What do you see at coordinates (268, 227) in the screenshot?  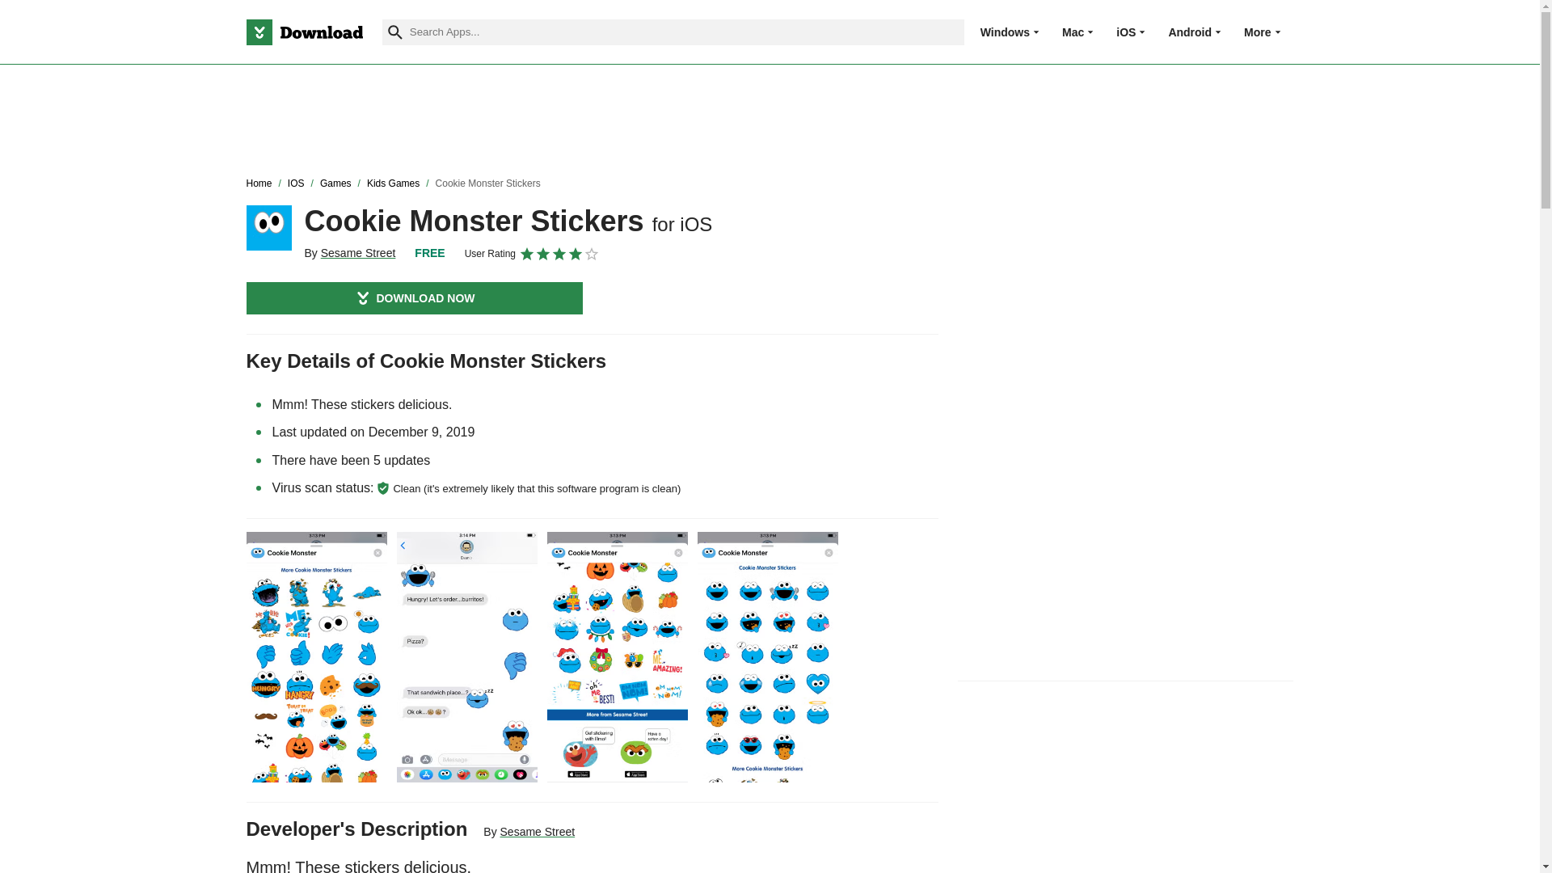 I see `Cookie Monster Stickers for iOS` at bounding box center [268, 227].